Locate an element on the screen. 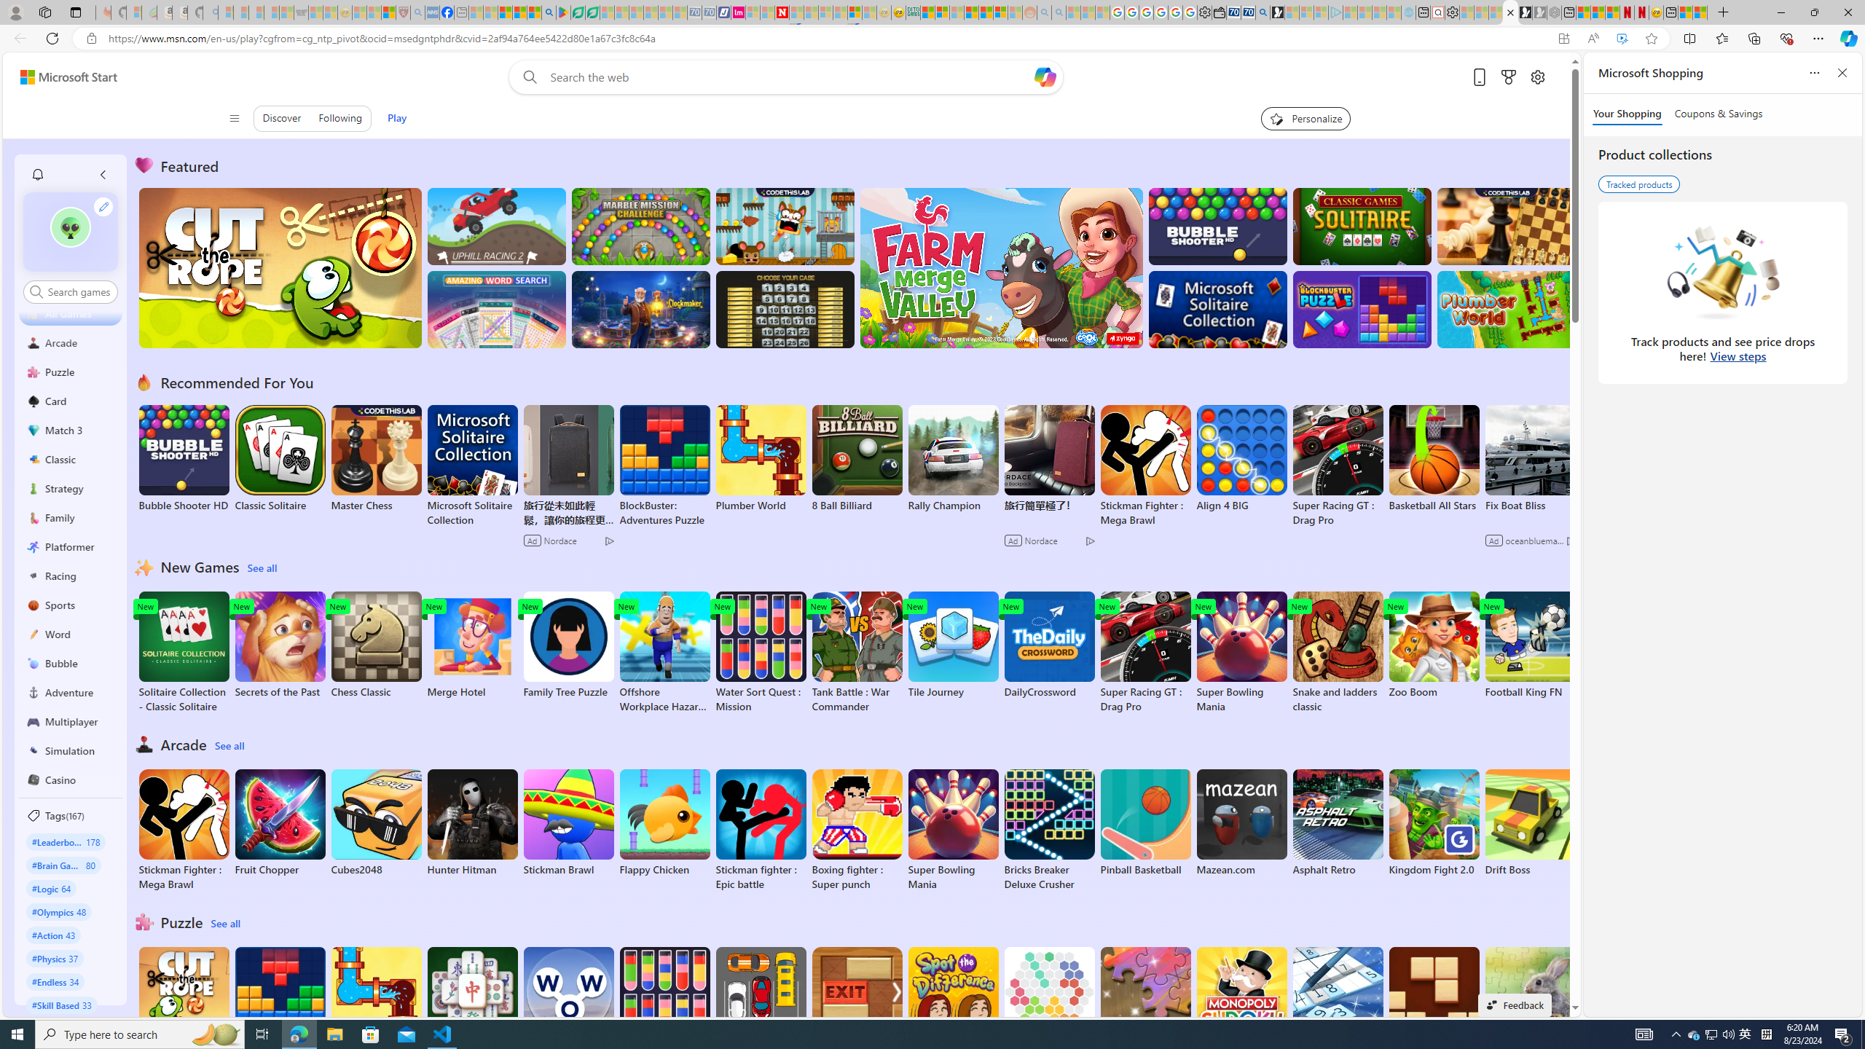  Pets - MSN is located at coordinates (519, 12).